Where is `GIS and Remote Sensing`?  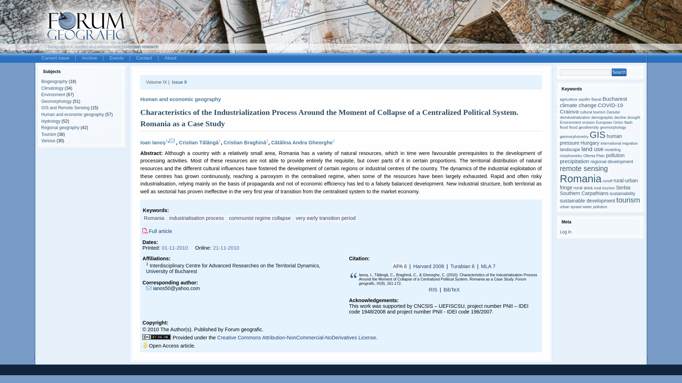
GIS and Remote Sensing is located at coordinates (65, 108).